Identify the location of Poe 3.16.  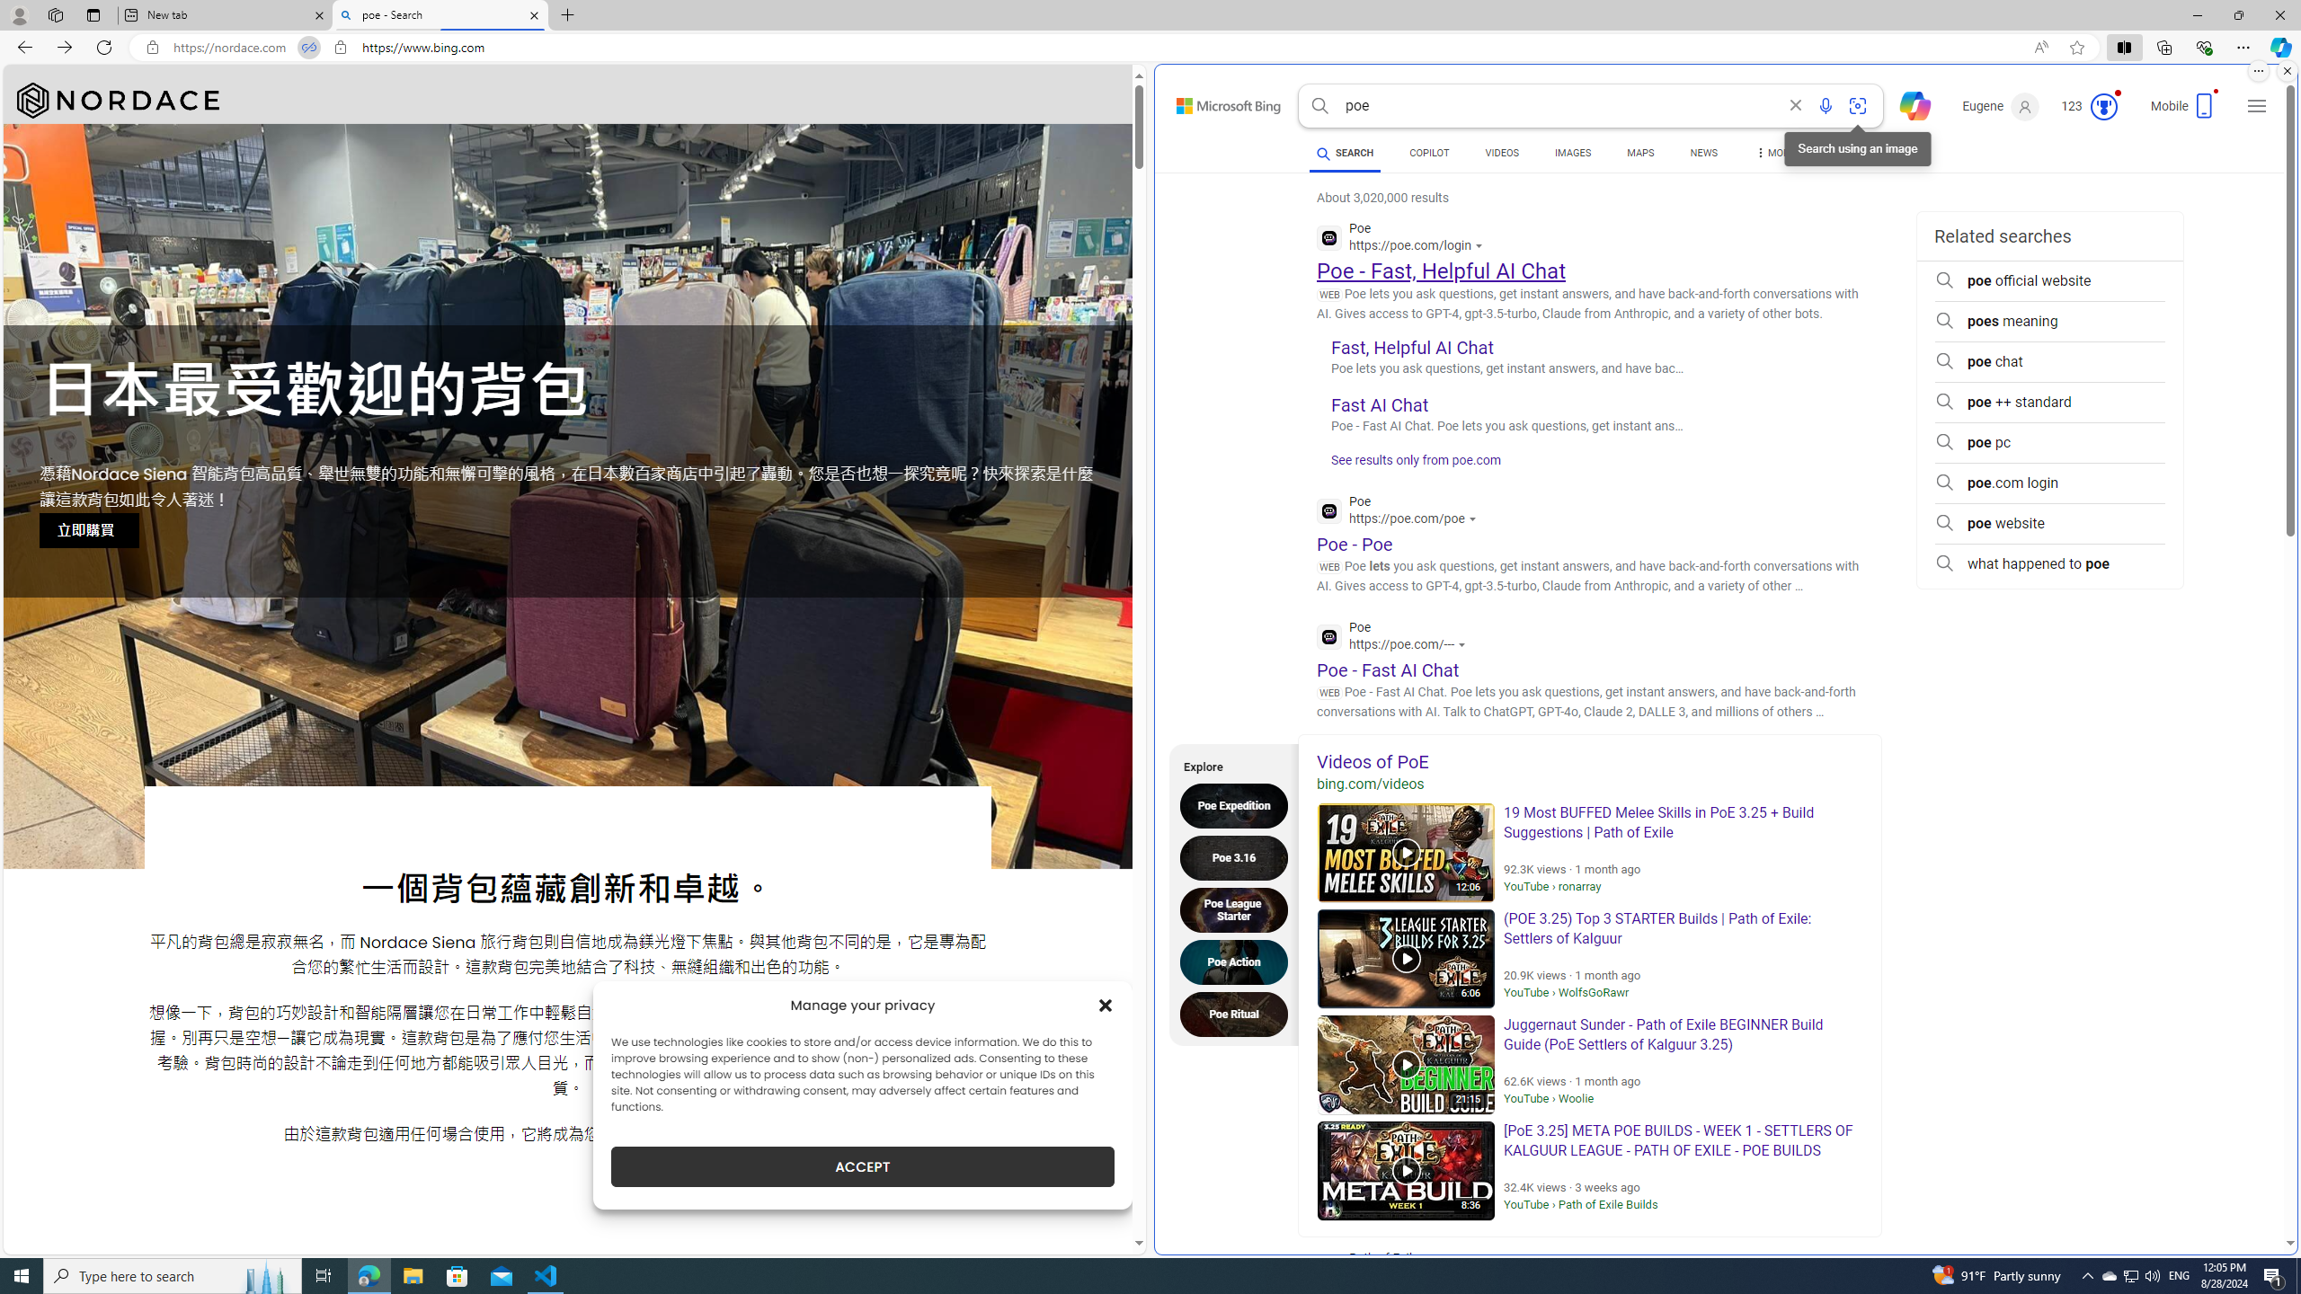
(1239, 857).